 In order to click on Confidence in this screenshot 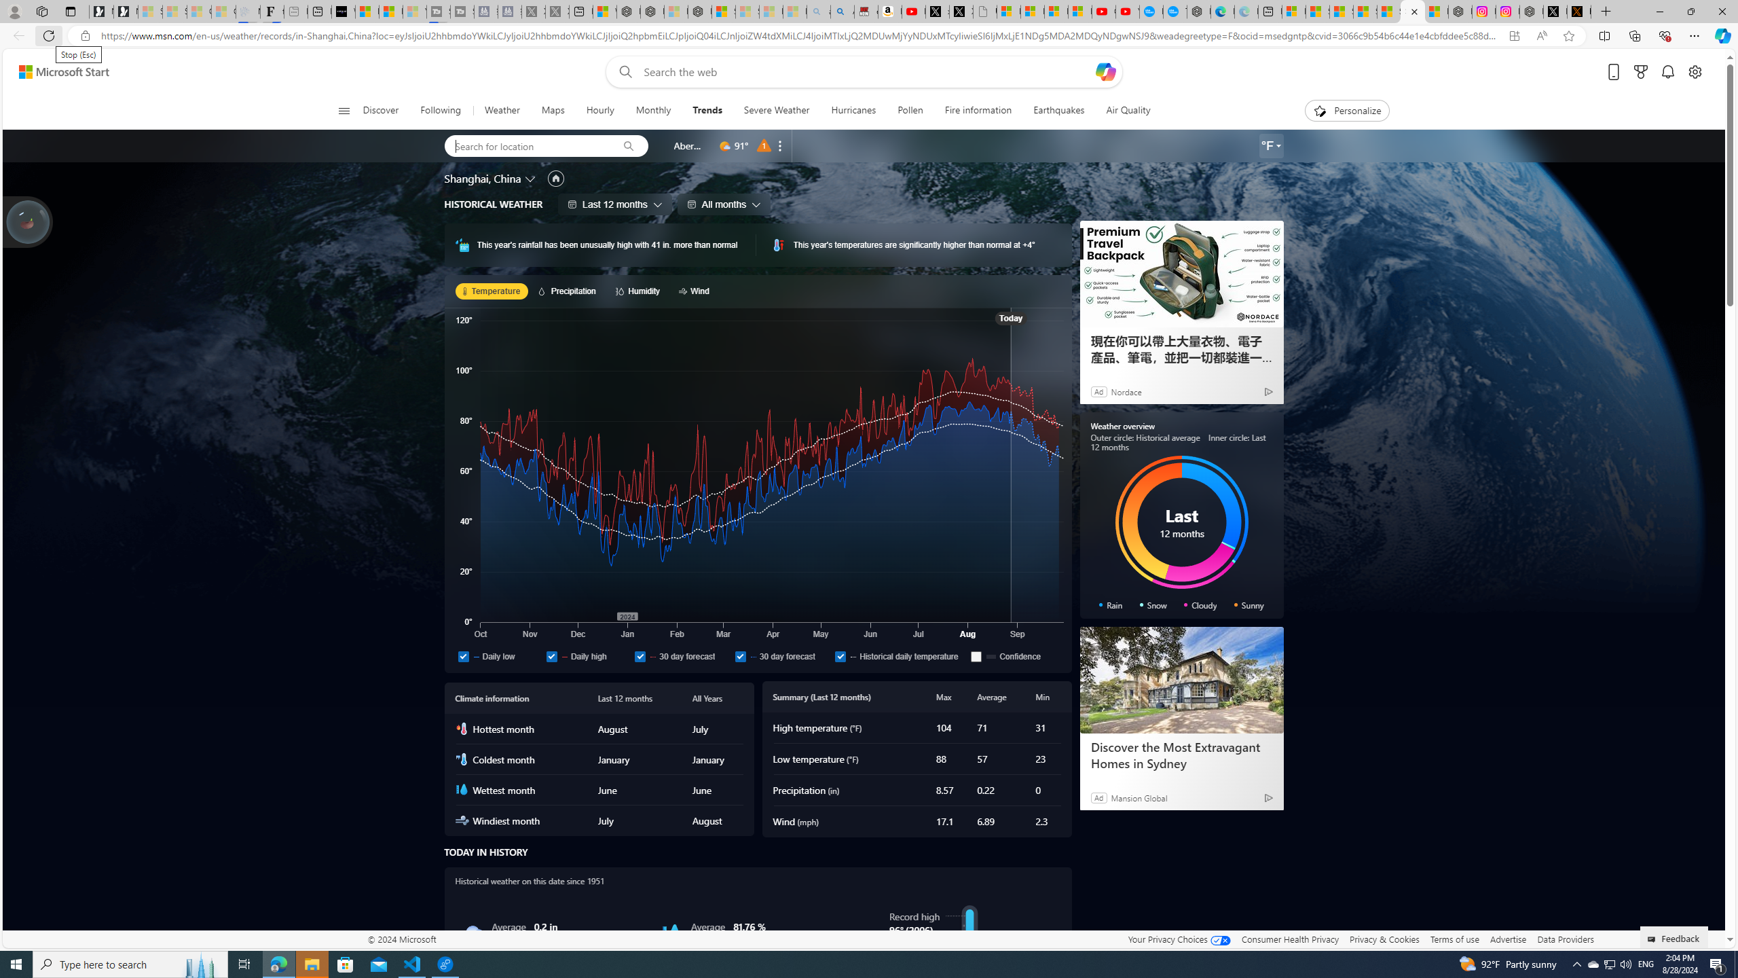, I will do `click(1015, 656)`.